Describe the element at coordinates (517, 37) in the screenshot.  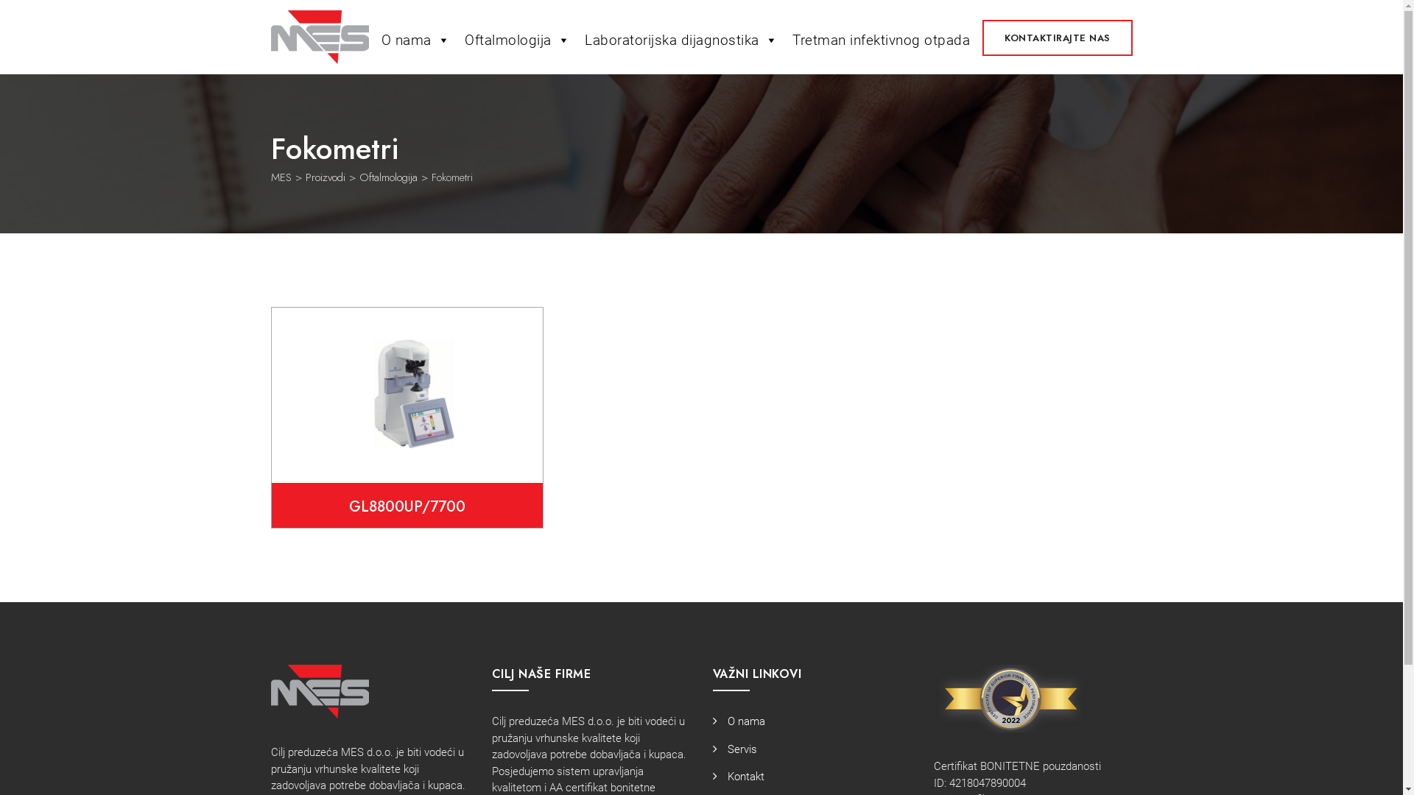
I see `Oftalmologija` at that location.